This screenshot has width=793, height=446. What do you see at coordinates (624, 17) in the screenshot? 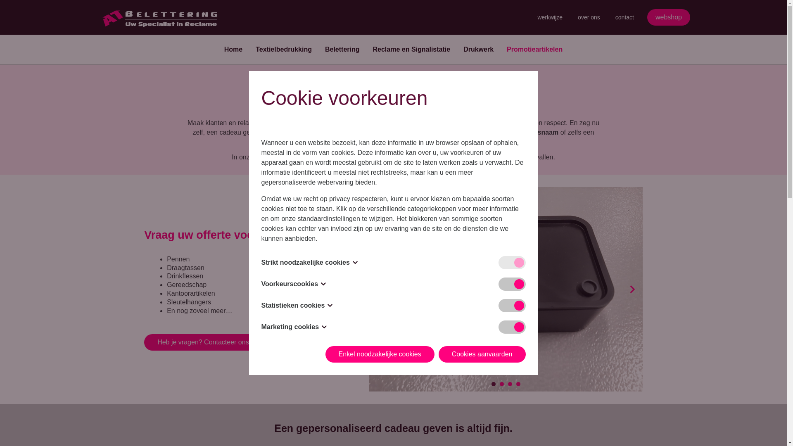
I see `contact` at bounding box center [624, 17].